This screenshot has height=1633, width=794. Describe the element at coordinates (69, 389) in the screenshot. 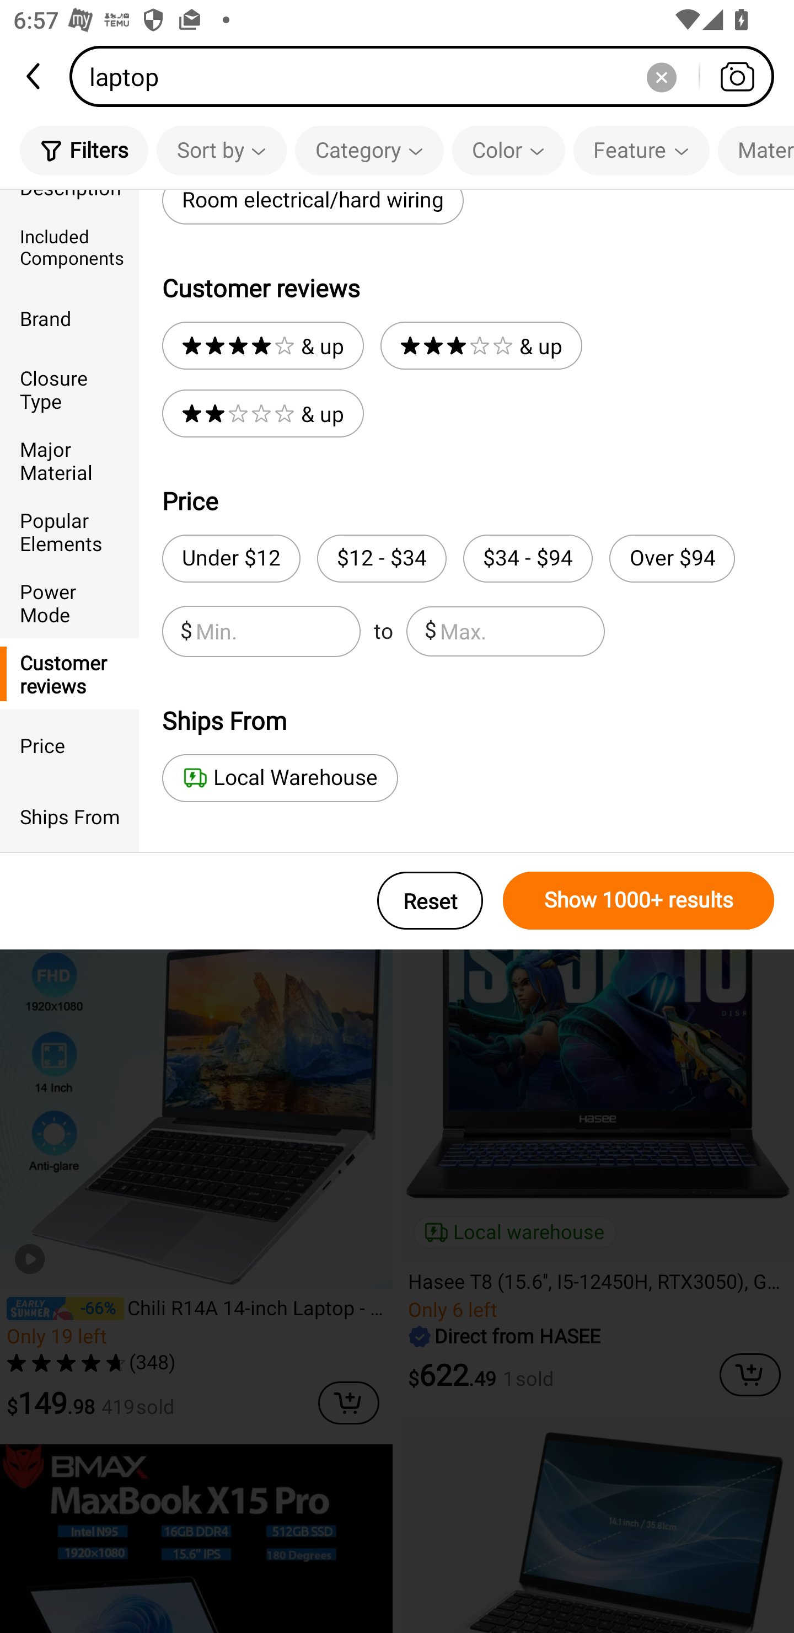

I see `Closure Type` at that location.